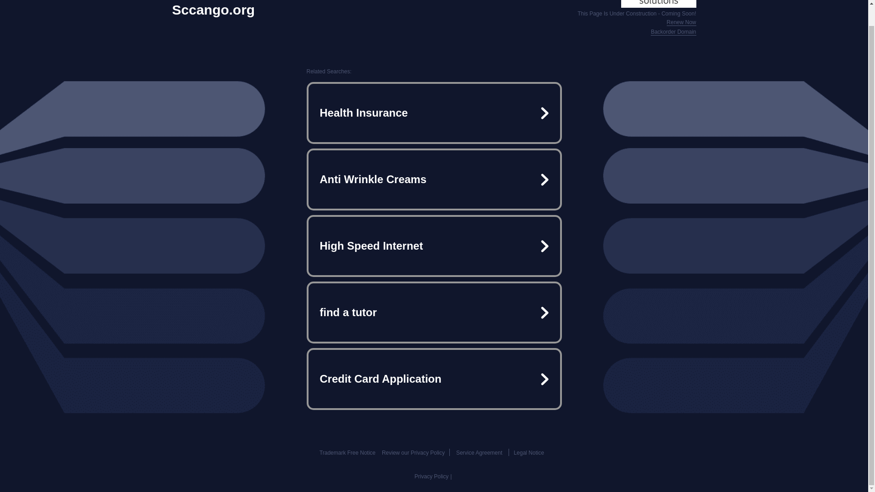 This screenshot has height=492, width=875. Describe the element at coordinates (682, 23) in the screenshot. I see `Renew Now` at that location.